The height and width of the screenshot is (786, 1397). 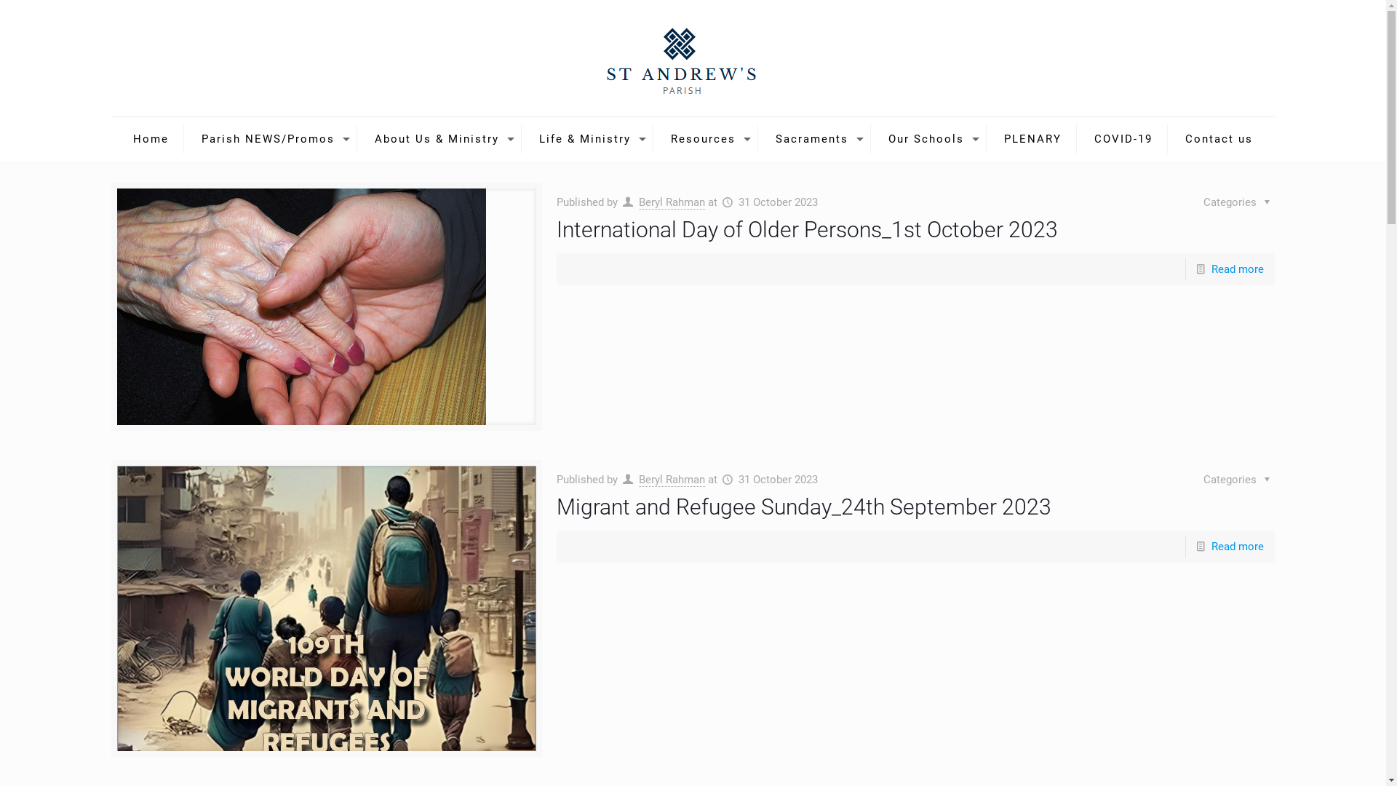 What do you see at coordinates (672, 480) in the screenshot?
I see `Beryl Rahman` at bounding box center [672, 480].